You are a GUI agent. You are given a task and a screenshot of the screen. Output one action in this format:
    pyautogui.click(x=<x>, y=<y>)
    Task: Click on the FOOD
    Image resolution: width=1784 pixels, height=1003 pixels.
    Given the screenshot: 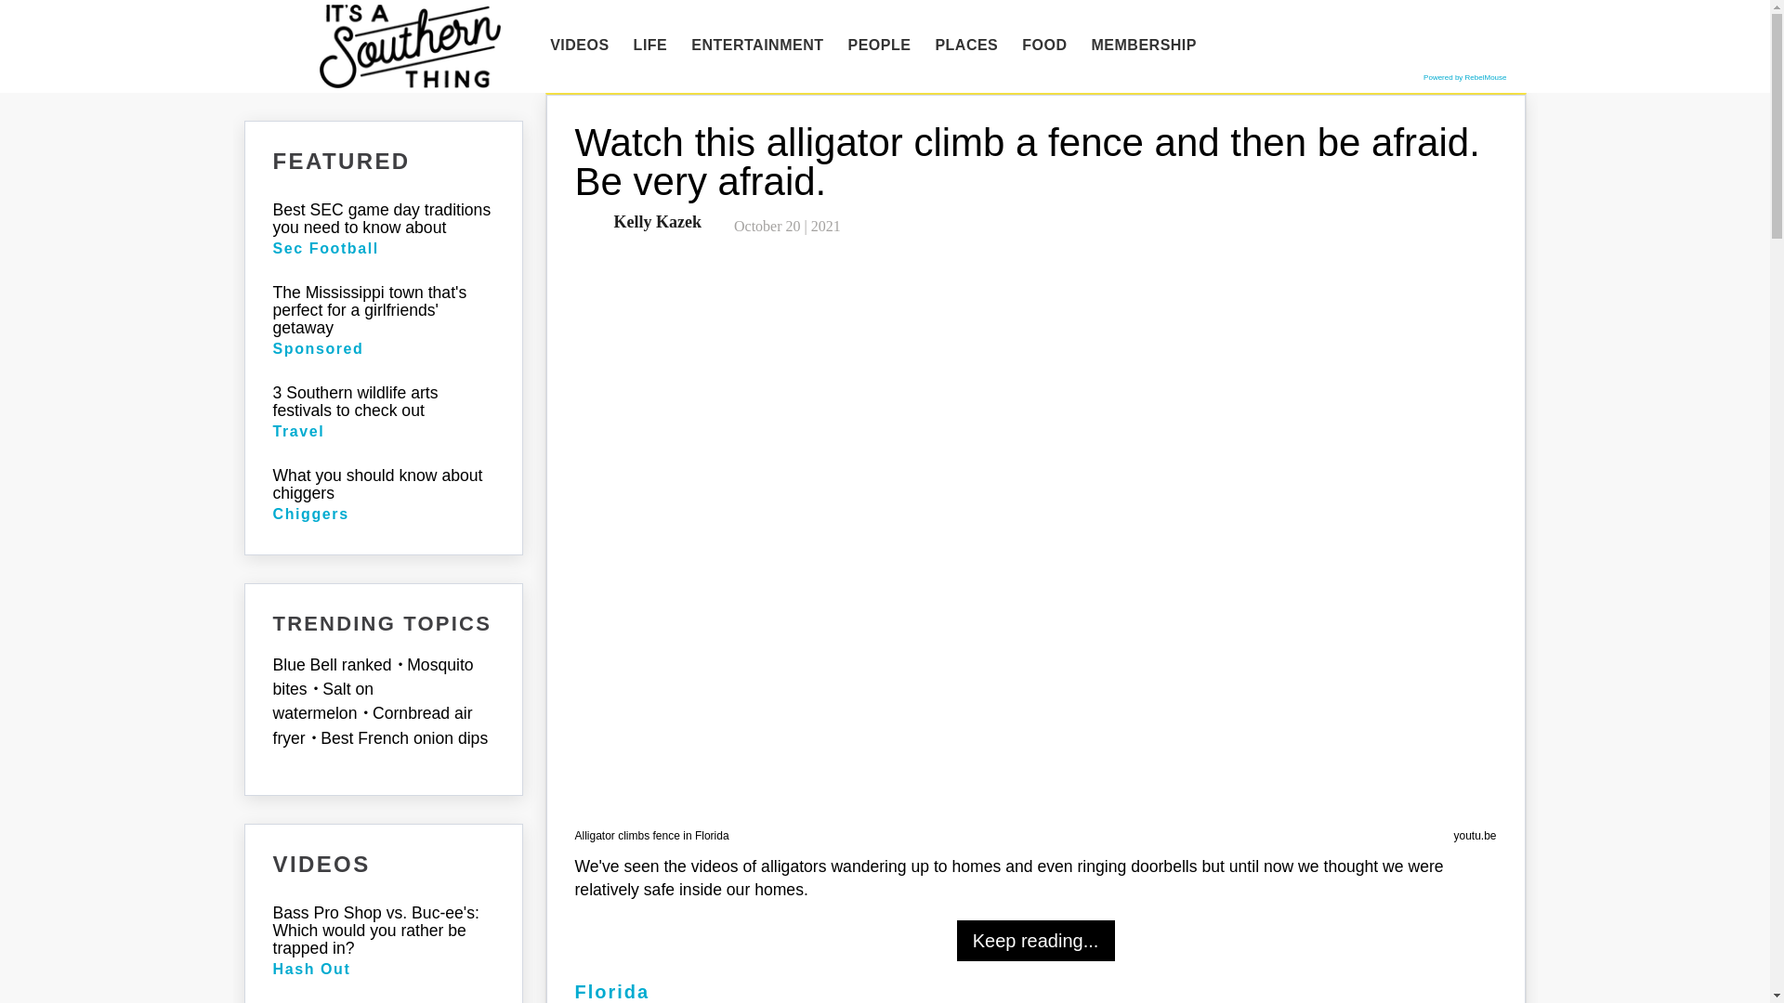 What is the action you would take?
    pyautogui.click(x=1044, y=46)
    